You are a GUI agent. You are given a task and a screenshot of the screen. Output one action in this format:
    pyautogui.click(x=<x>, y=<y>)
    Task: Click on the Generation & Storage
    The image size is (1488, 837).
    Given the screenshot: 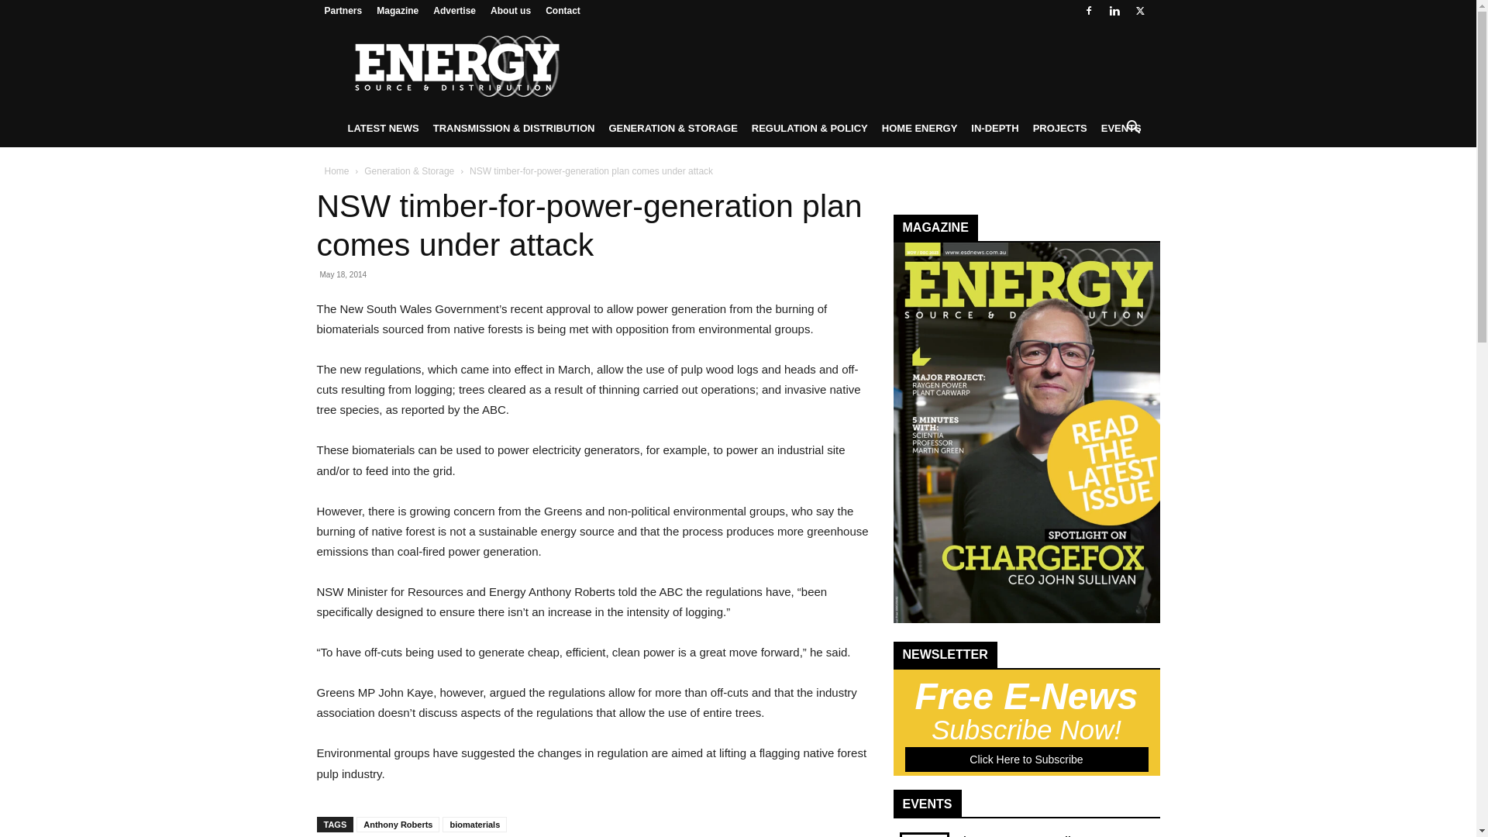 What is the action you would take?
    pyautogui.click(x=409, y=171)
    